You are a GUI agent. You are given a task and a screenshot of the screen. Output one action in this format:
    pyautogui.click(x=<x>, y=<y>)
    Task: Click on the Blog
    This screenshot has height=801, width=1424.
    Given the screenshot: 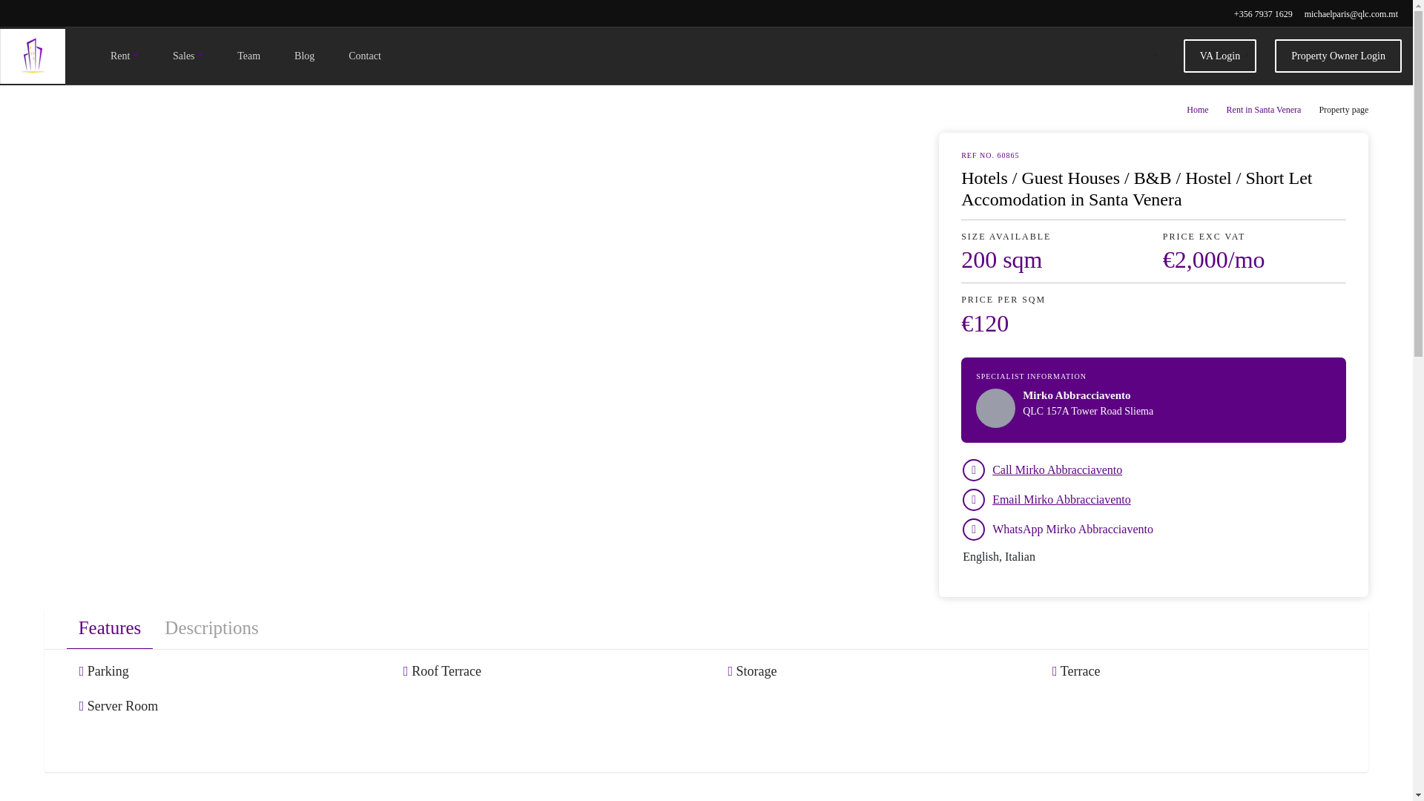 What is the action you would take?
    pyautogui.click(x=304, y=56)
    